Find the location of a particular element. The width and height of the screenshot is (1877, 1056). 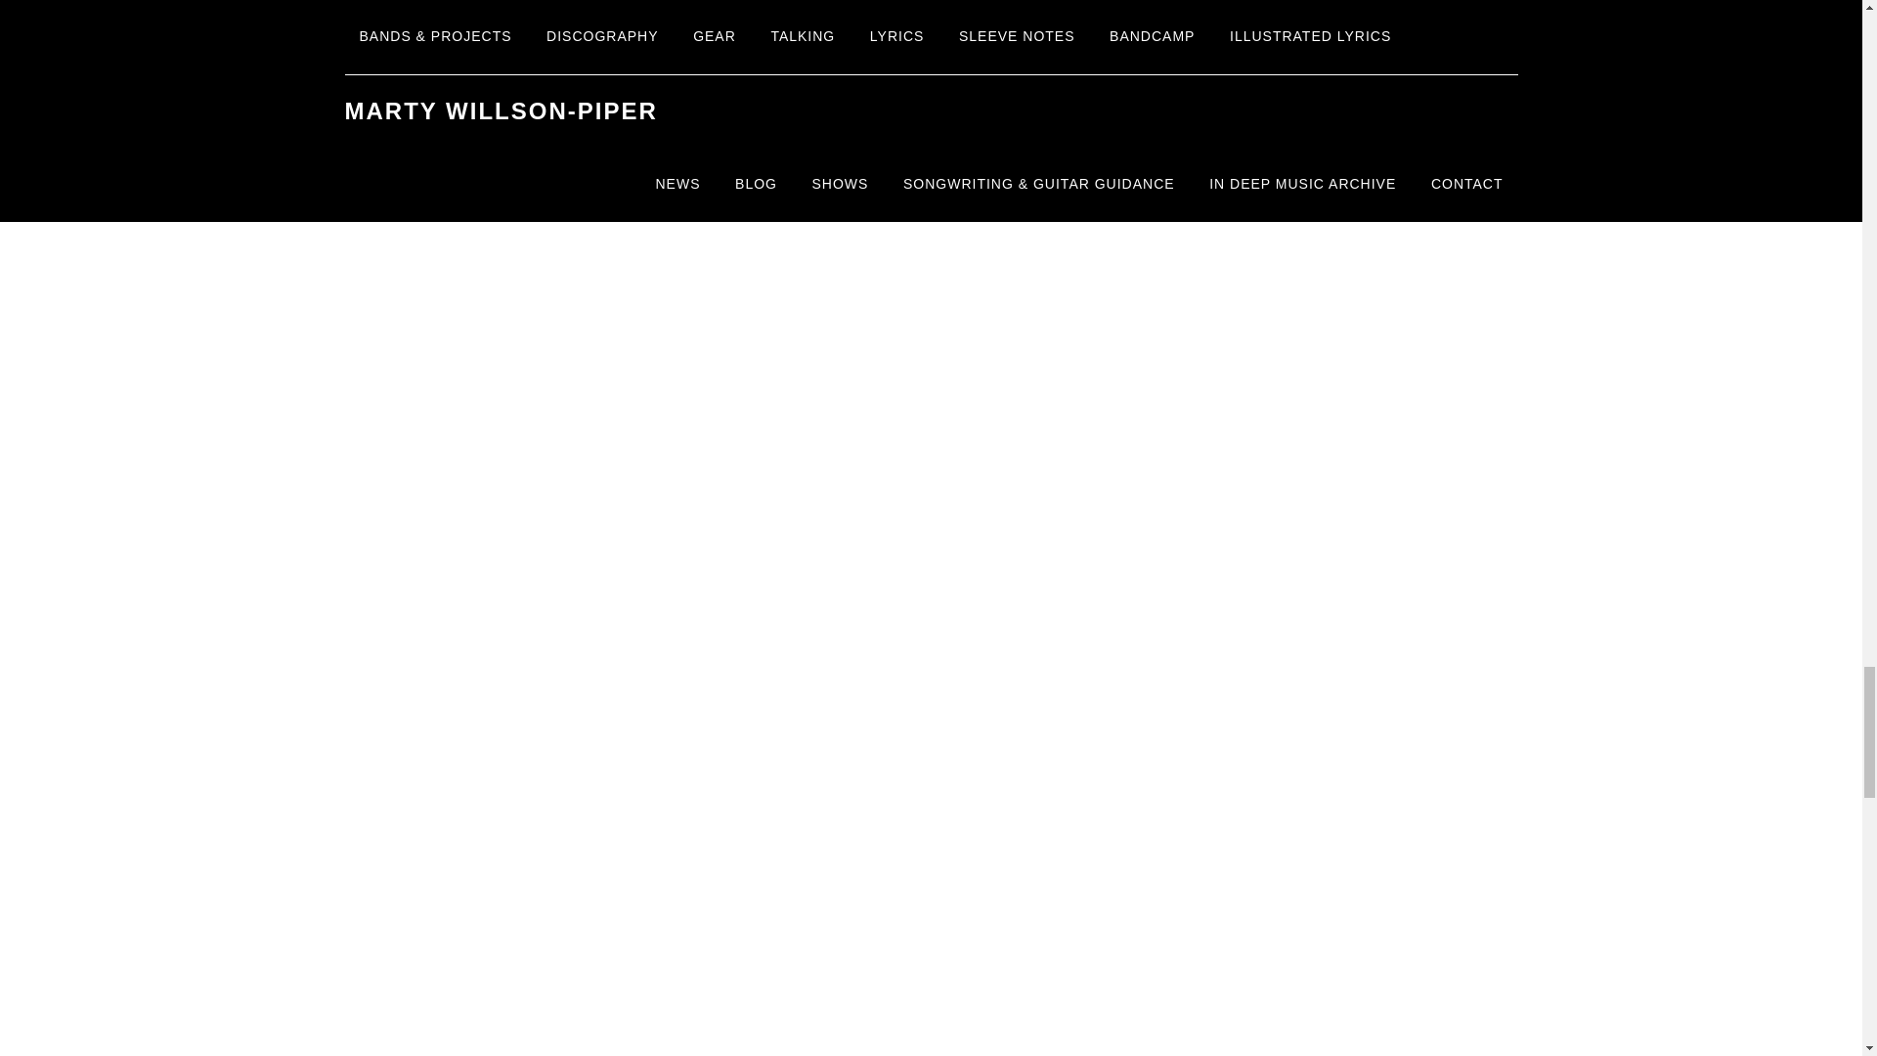

YouTube video player is located at coordinates (686, 440).